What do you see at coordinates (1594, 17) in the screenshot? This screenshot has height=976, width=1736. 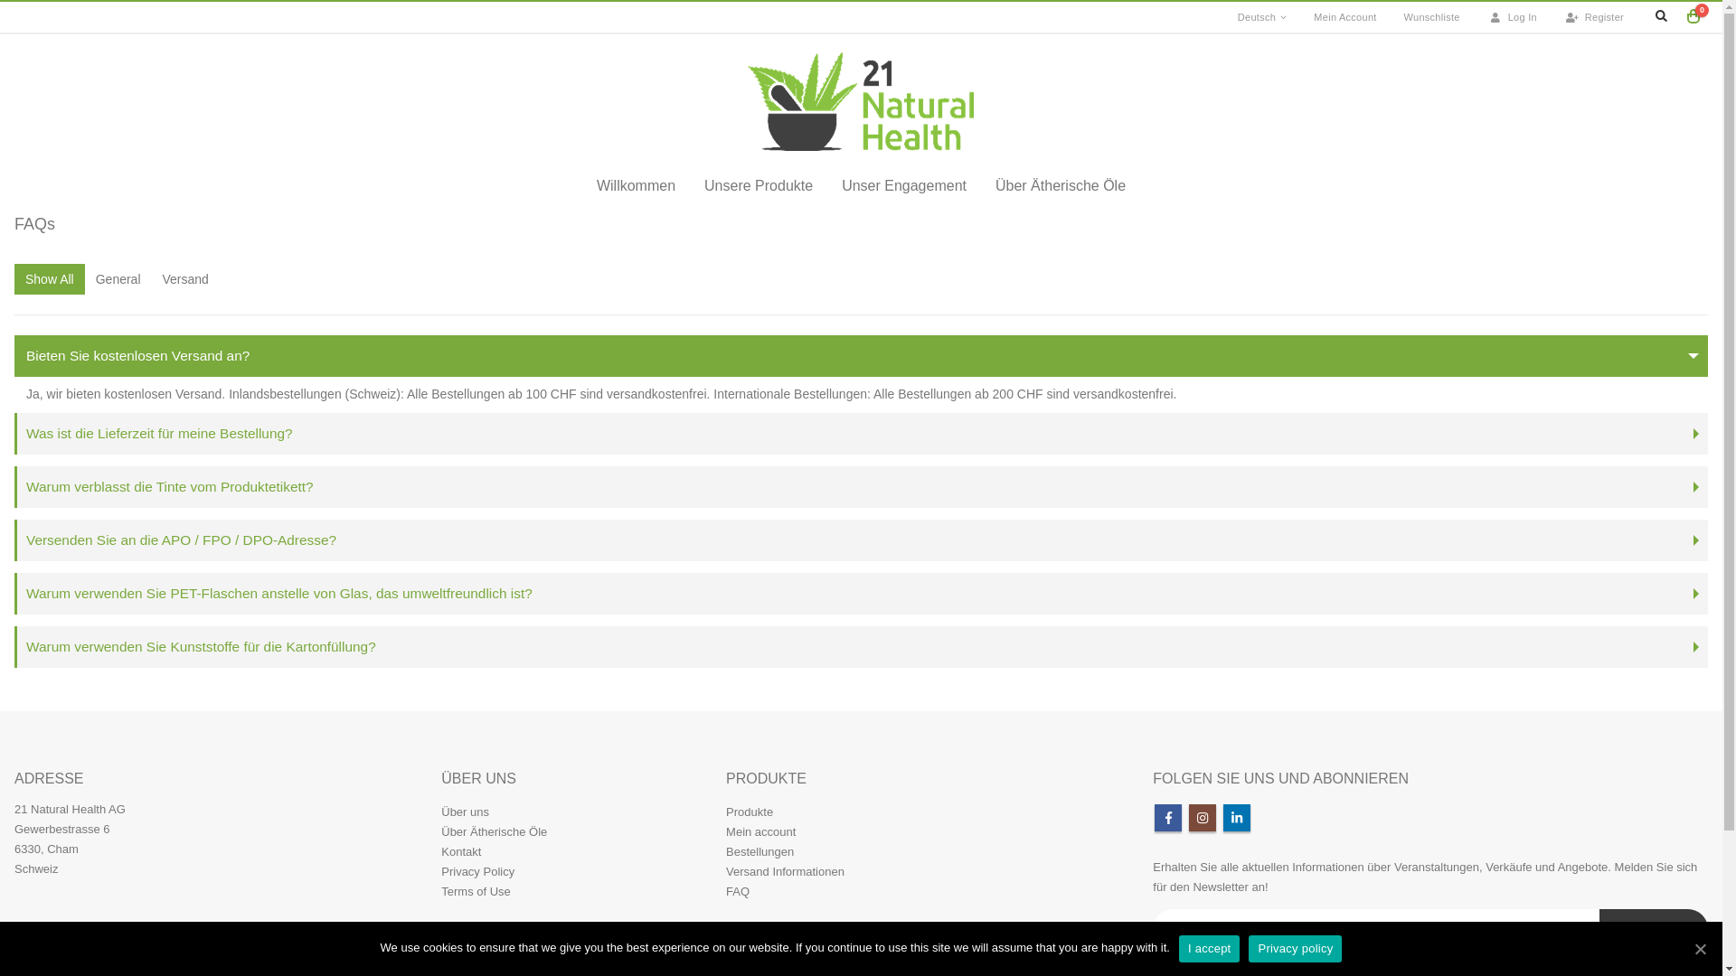 I see `Register` at bounding box center [1594, 17].